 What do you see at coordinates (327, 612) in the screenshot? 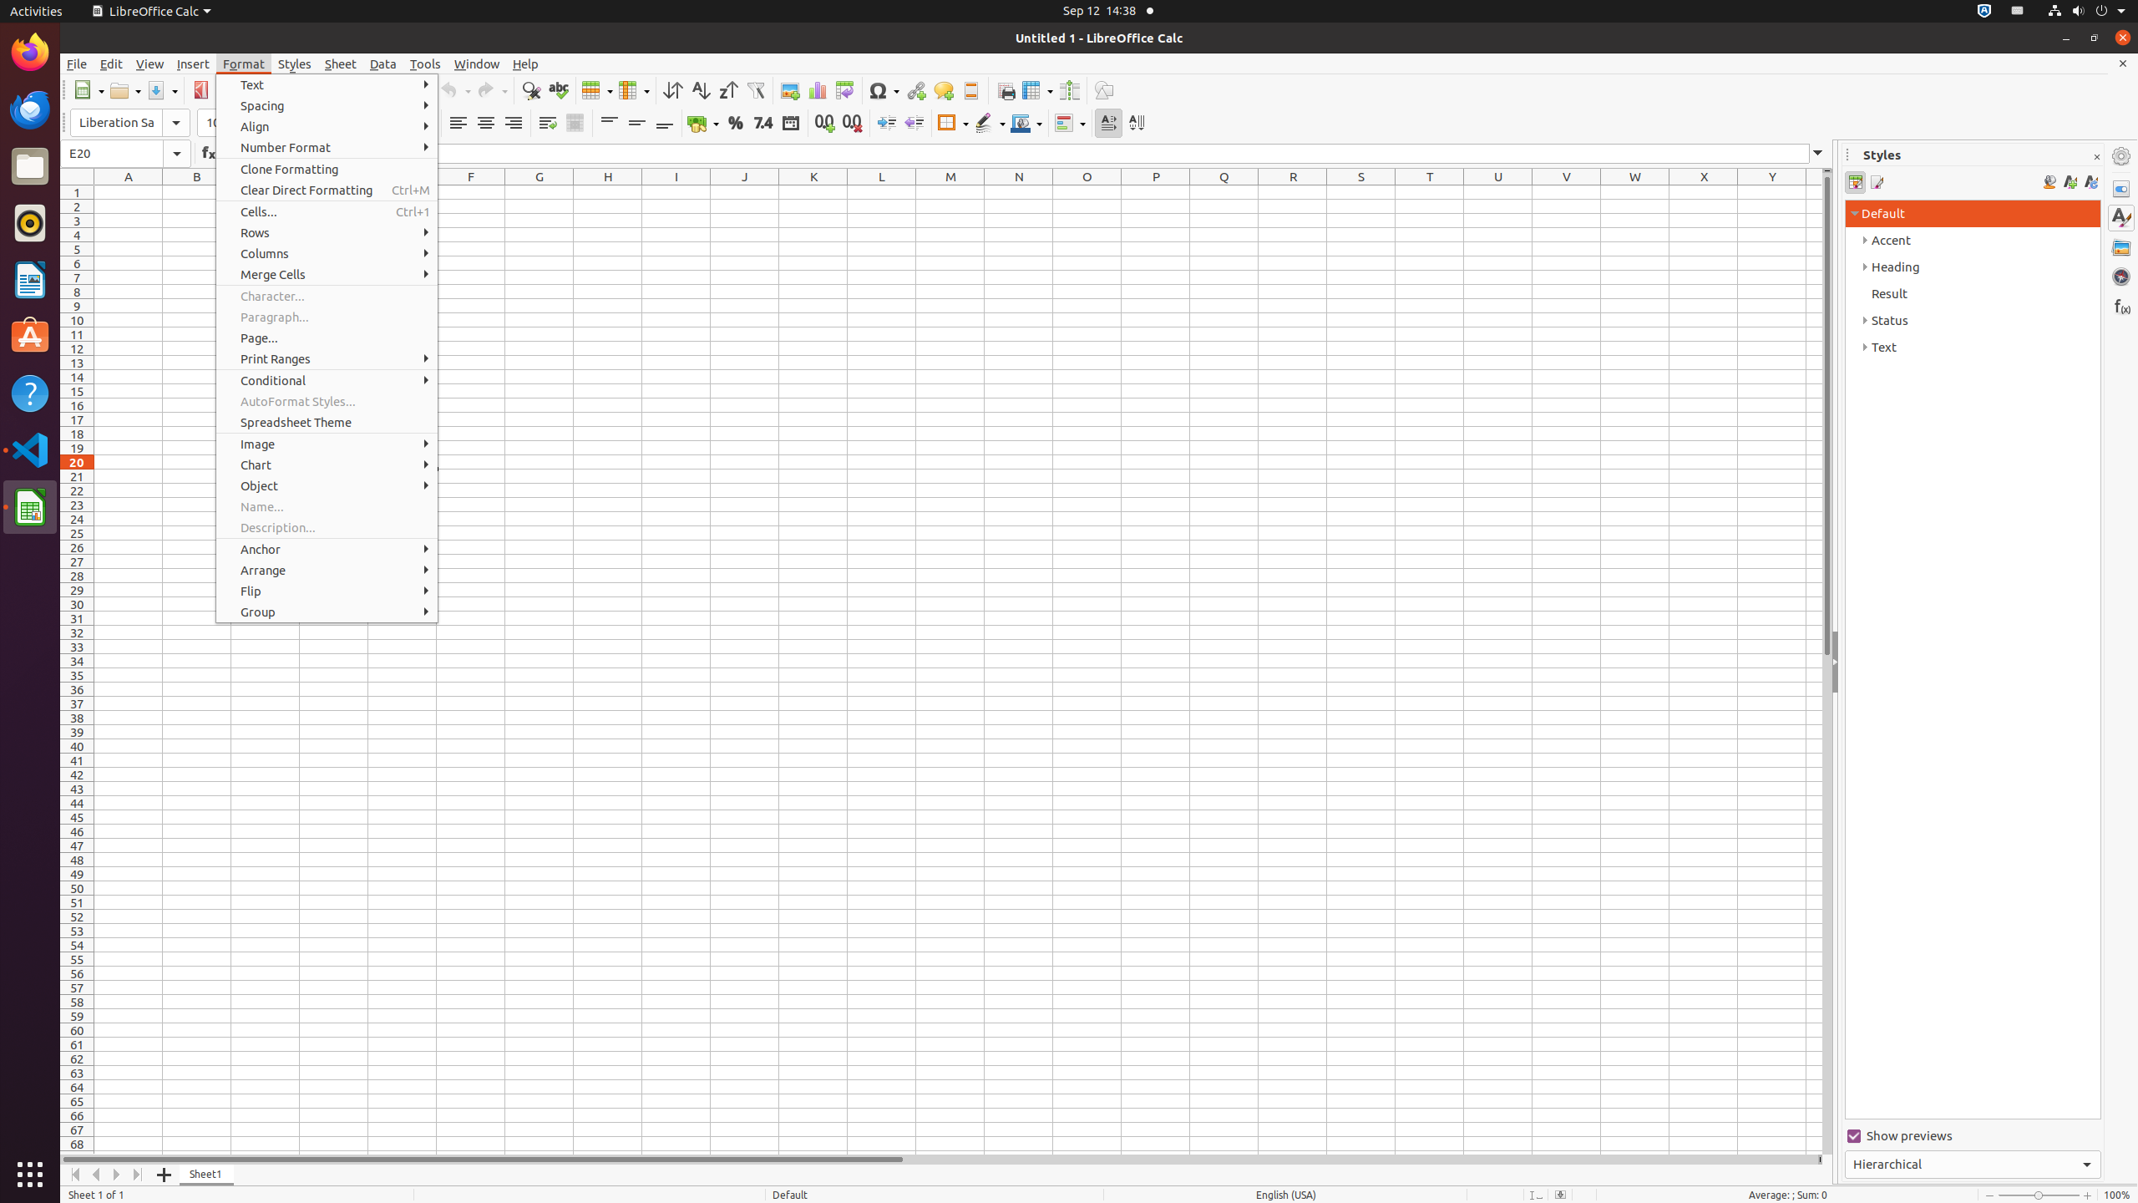
I see `Group` at bounding box center [327, 612].